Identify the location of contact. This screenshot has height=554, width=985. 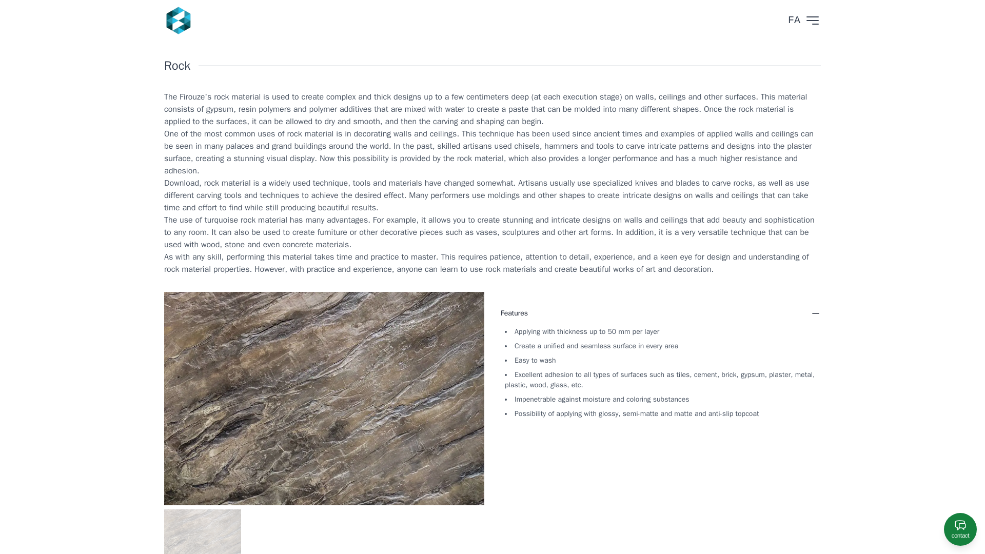
(960, 529).